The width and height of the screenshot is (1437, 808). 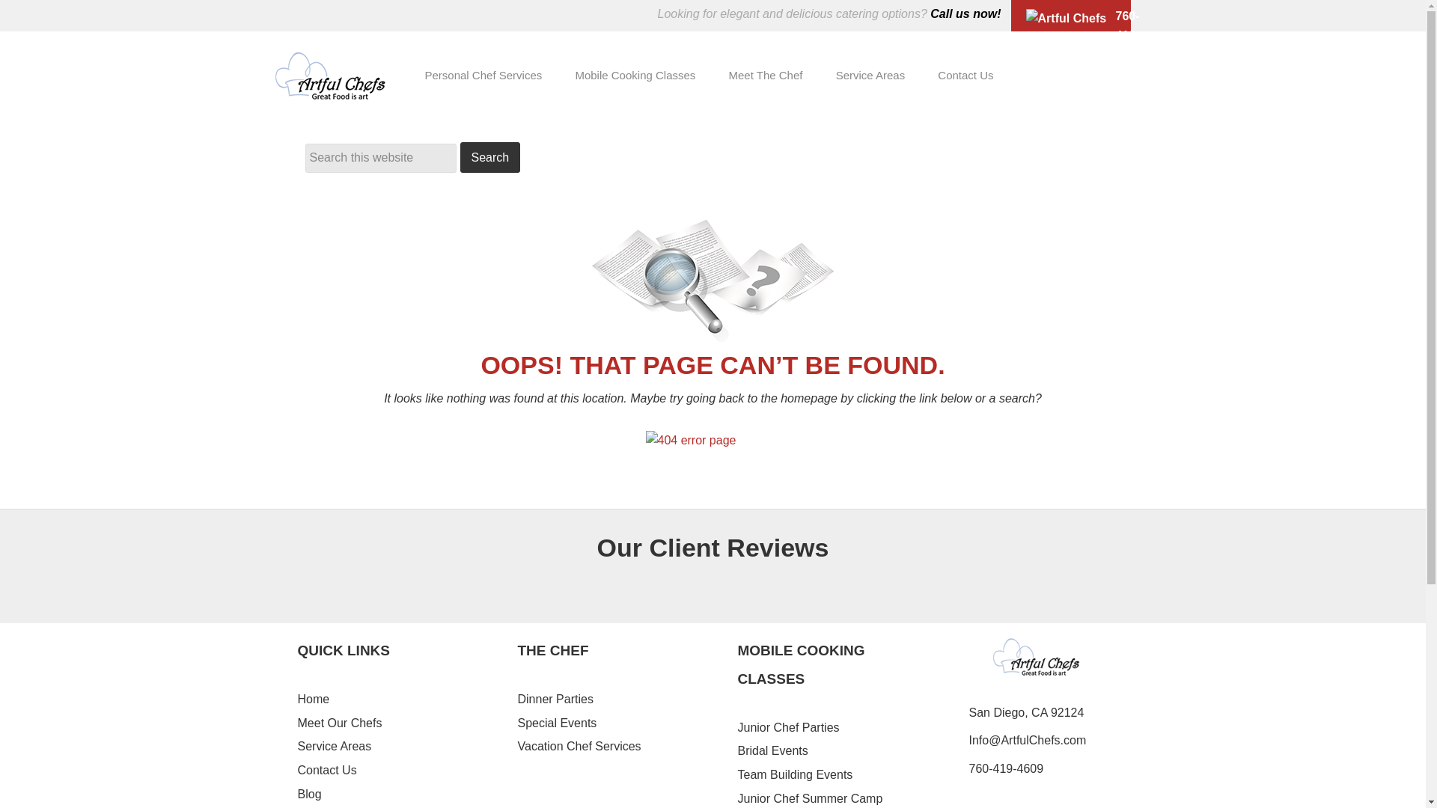 I want to click on Artful Chefs Flickr, so click(x=1150, y=73).